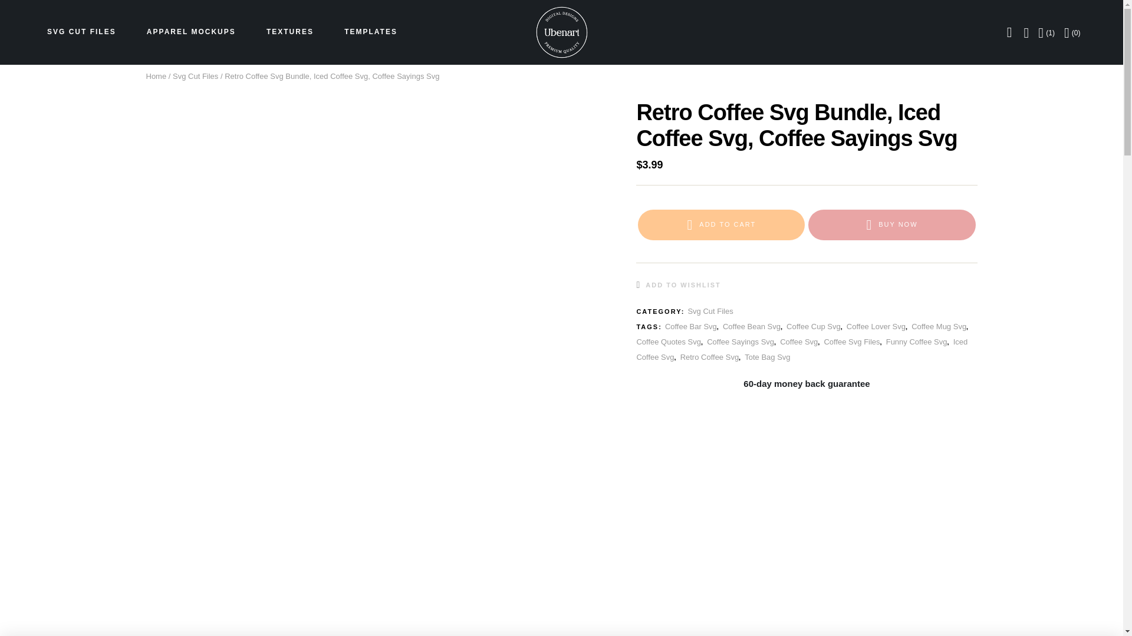  What do you see at coordinates (196, 77) in the screenshot?
I see `Svg Cut Files` at bounding box center [196, 77].